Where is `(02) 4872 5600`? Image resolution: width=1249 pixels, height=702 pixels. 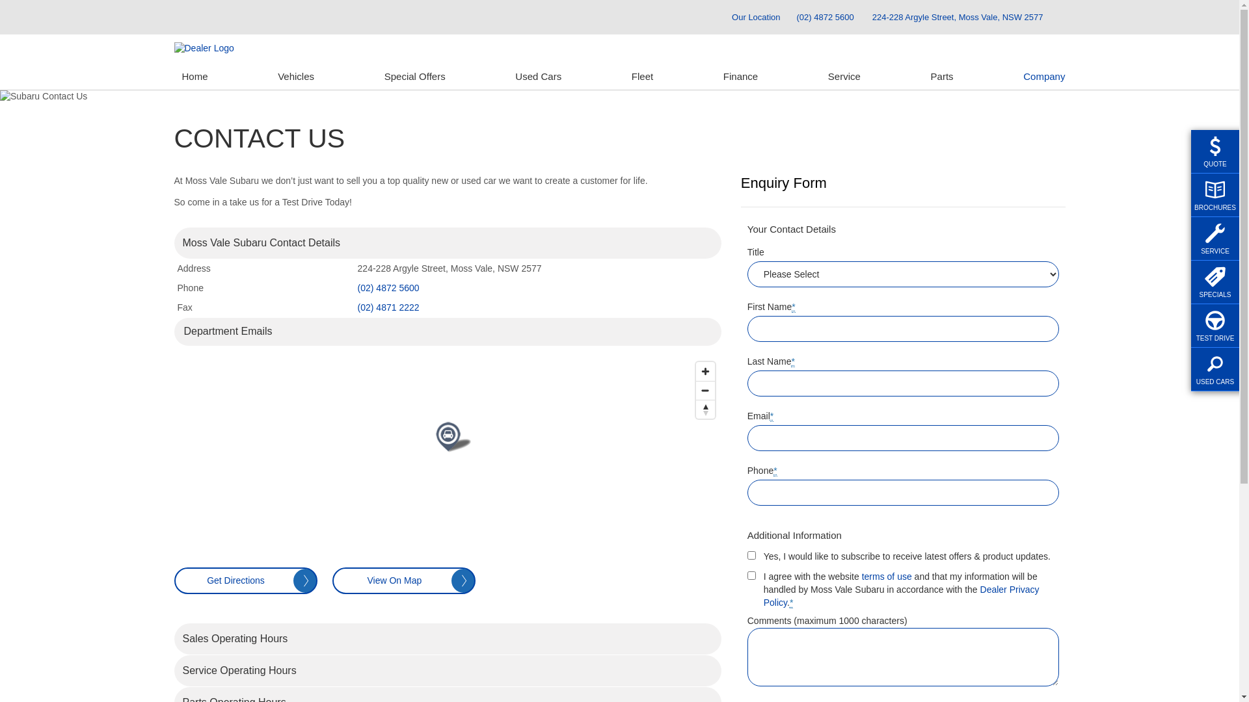
(02) 4872 5600 is located at coordinates (826, 17).